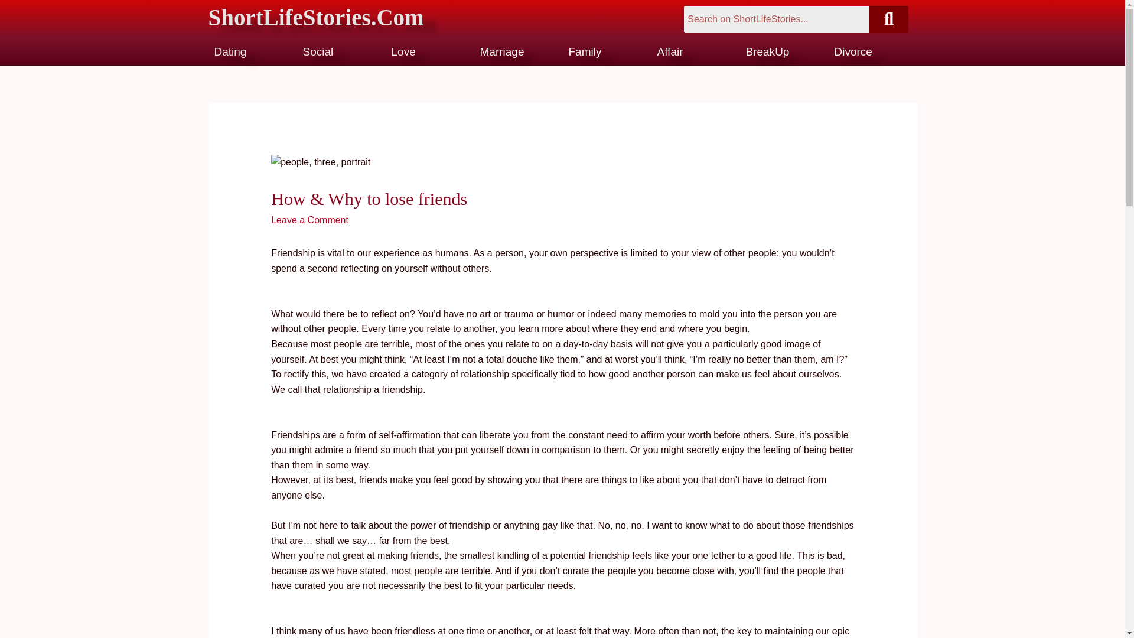 The width and height of the screenshot is (1134, 638). I want to click on Search, so click(776, 19).